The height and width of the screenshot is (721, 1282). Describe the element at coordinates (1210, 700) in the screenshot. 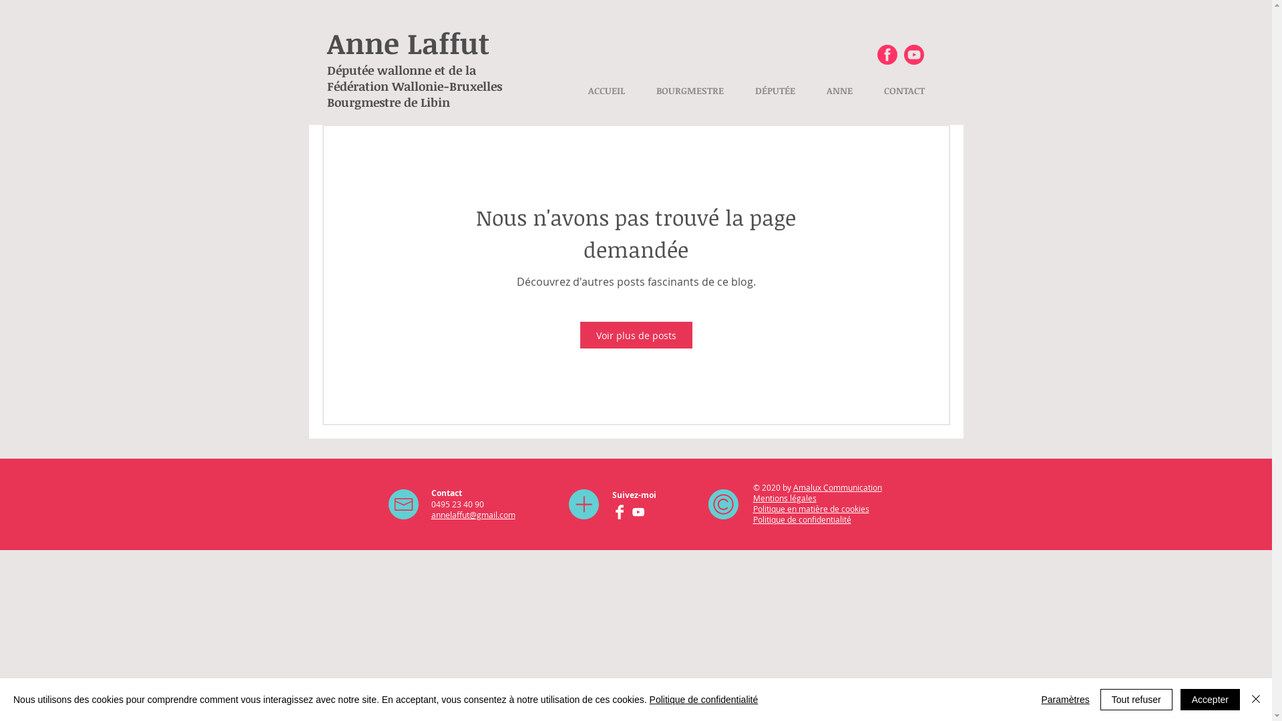

I see `Accepter` at that location.